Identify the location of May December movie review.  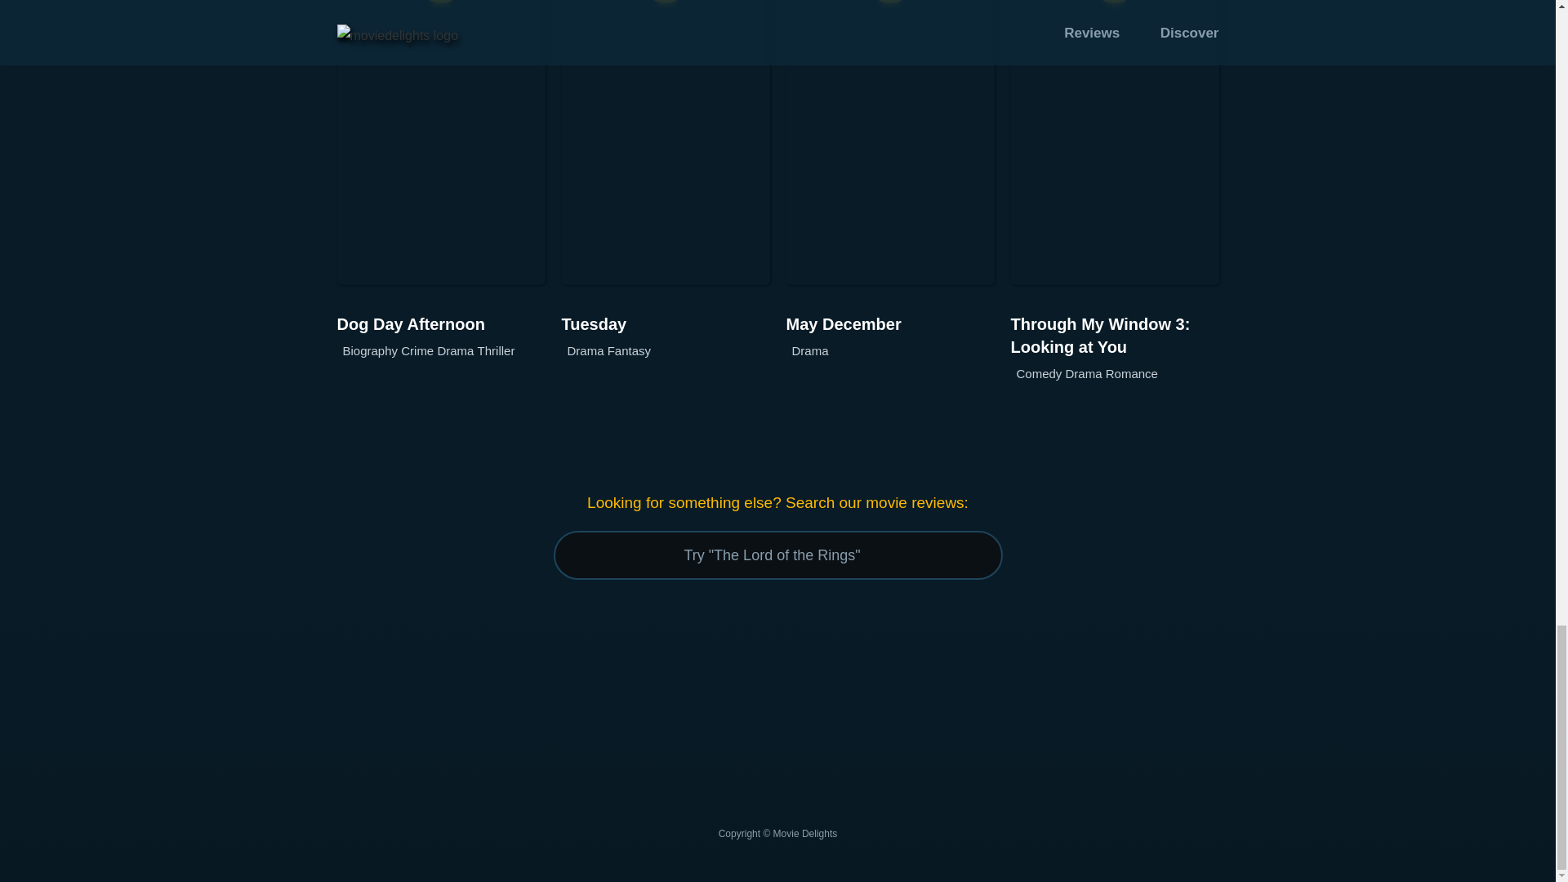
(889, 324).